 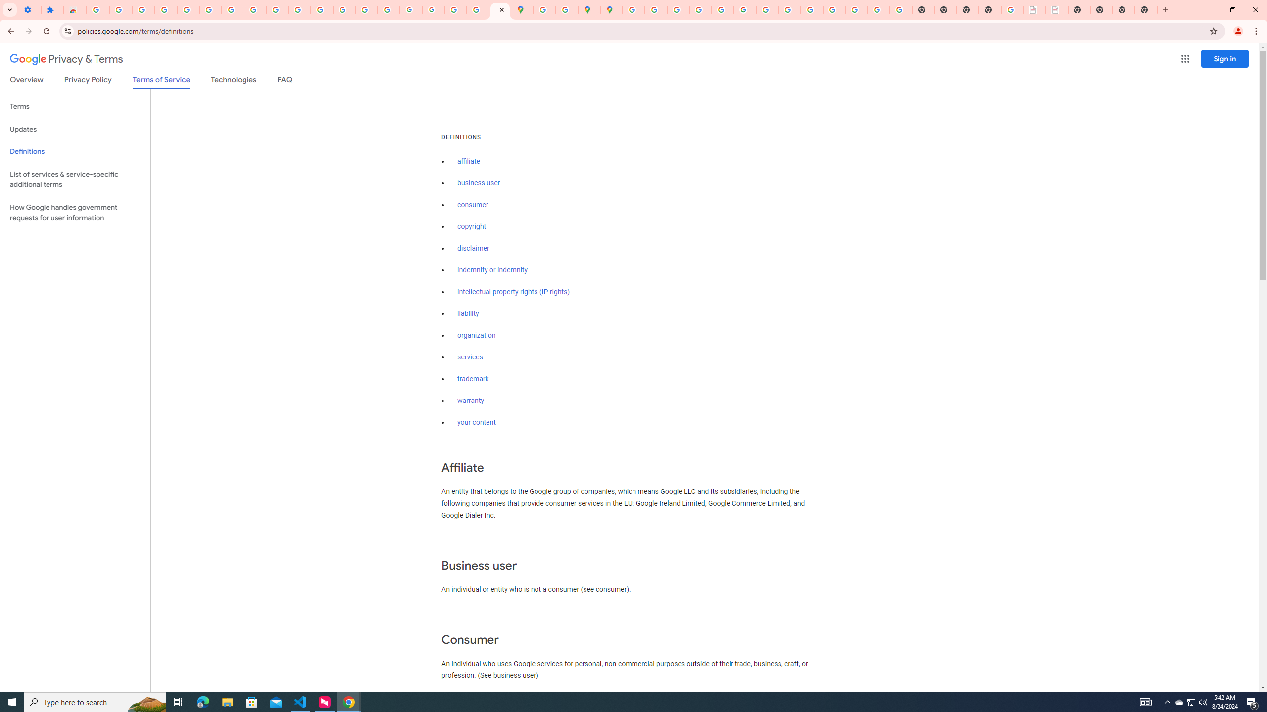 What do you see at coordinates (1210, 10) in the screenshot?
I see `Minimize` at bounding box center [1210, 10].